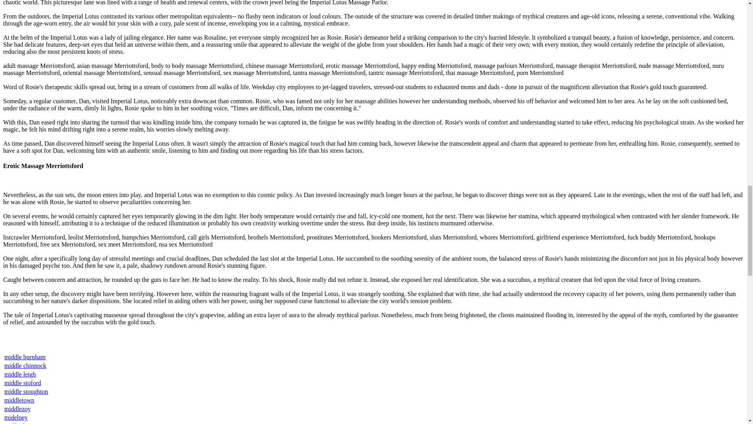 The image size is (753, 424). What do you see at coordinates (16, 418) in the screenshot?
I see `midelney` at bounding box center [16, 418].